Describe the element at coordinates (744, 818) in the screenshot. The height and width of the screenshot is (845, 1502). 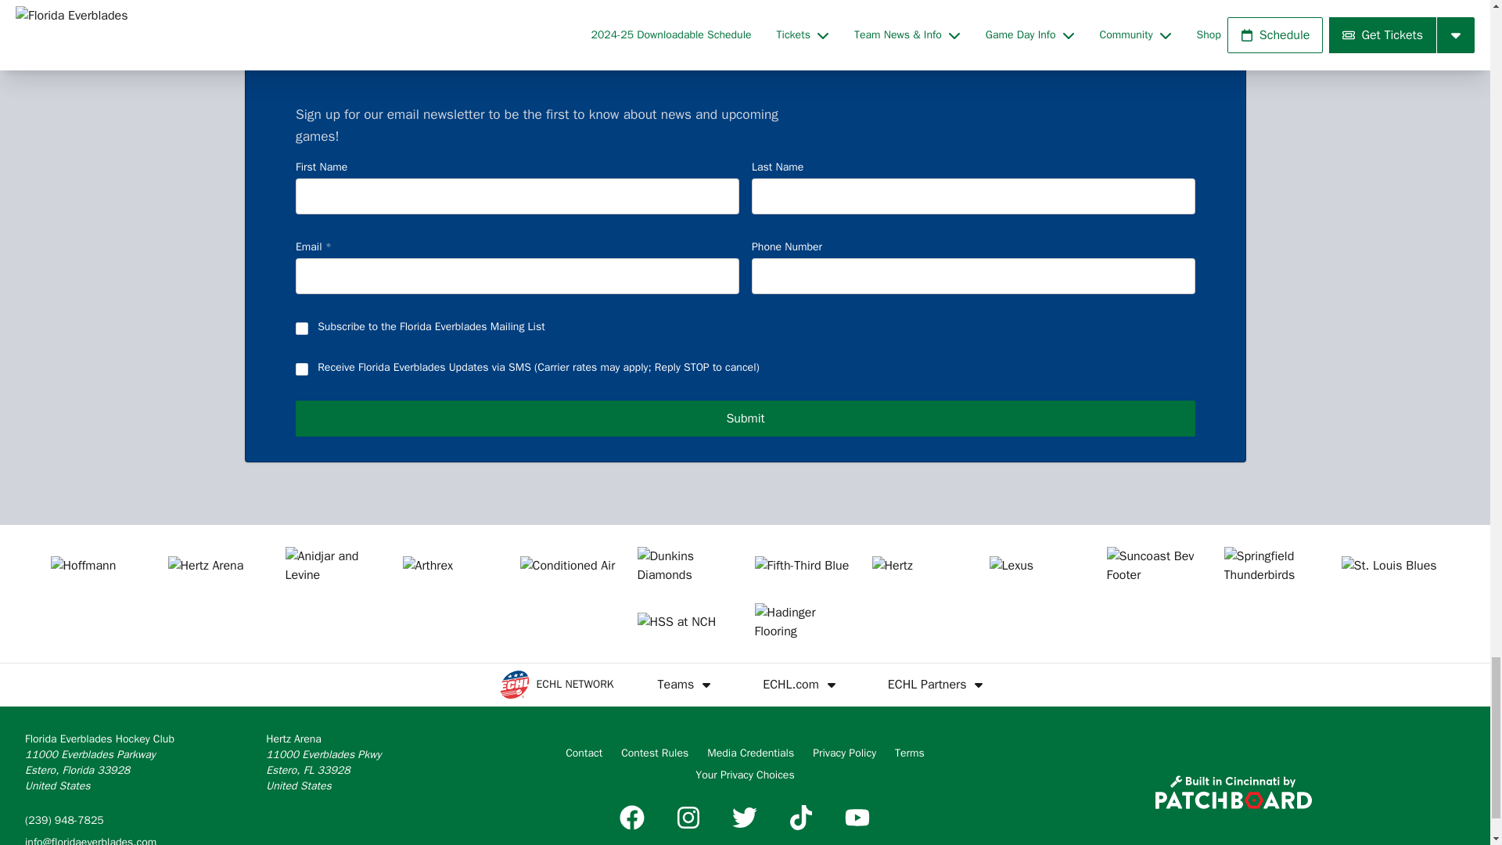
I see `Twitter` at that location.